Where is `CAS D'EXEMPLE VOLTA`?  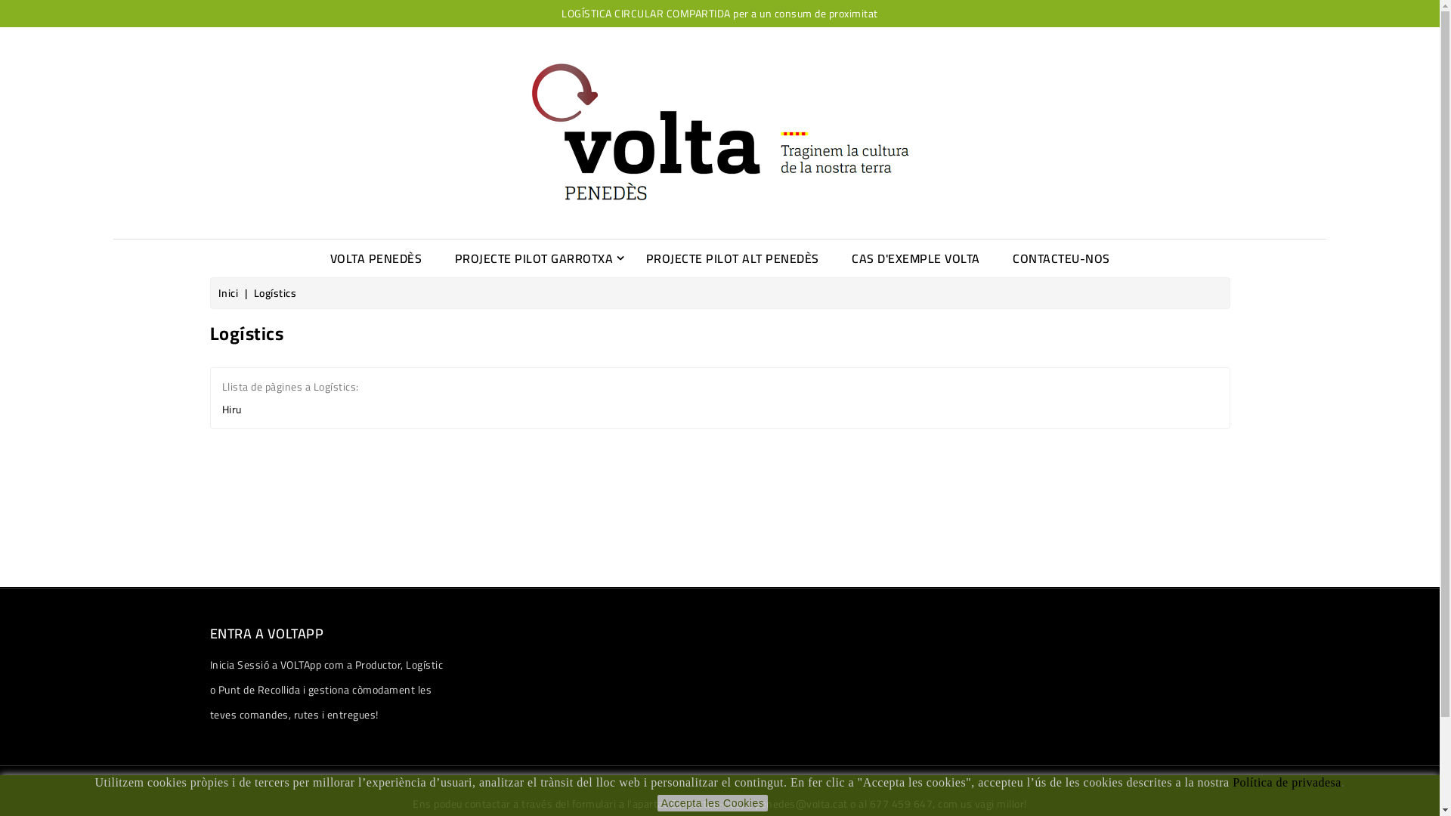 CAS D'EXEMPLE VOLTA is located at coordinates (916, 258).